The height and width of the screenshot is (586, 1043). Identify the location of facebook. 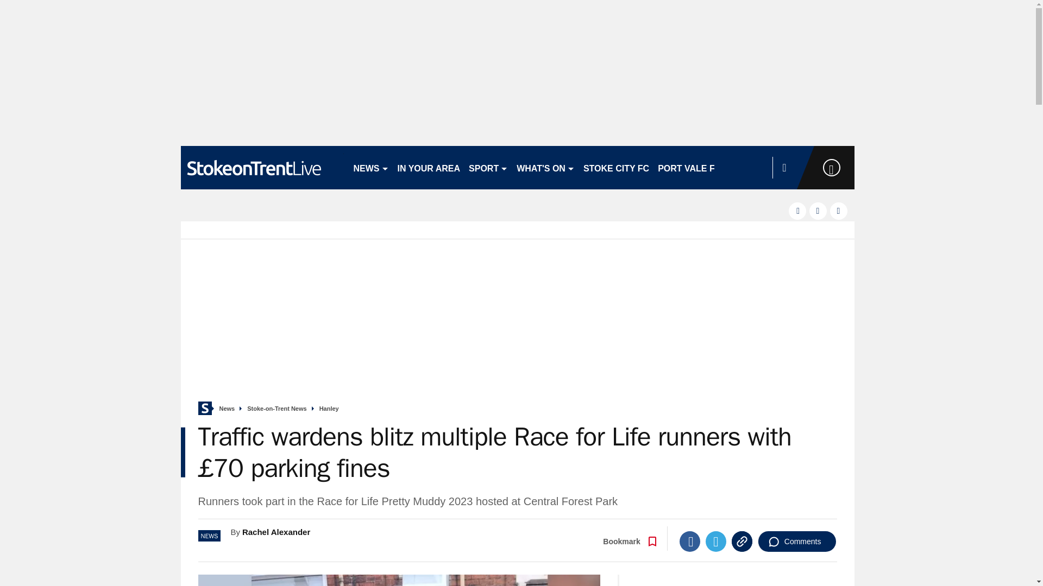
(797, 211).